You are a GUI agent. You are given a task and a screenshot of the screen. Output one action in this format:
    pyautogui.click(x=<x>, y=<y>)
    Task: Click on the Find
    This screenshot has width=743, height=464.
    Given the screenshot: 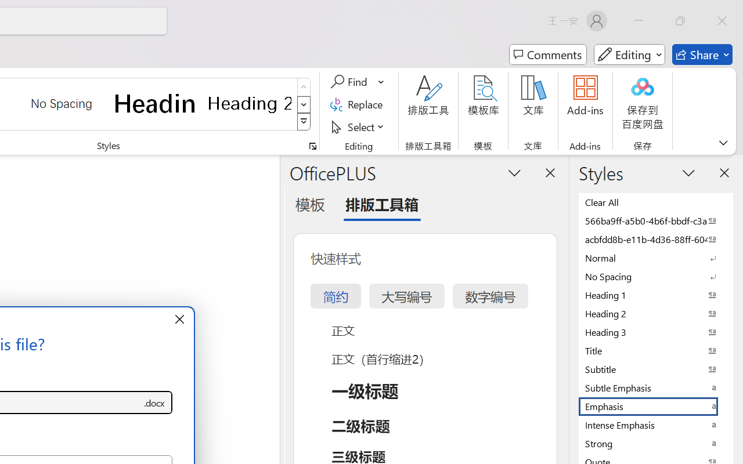 What is the action you would take?
    pyautogui.click(x=358, y=82)
    